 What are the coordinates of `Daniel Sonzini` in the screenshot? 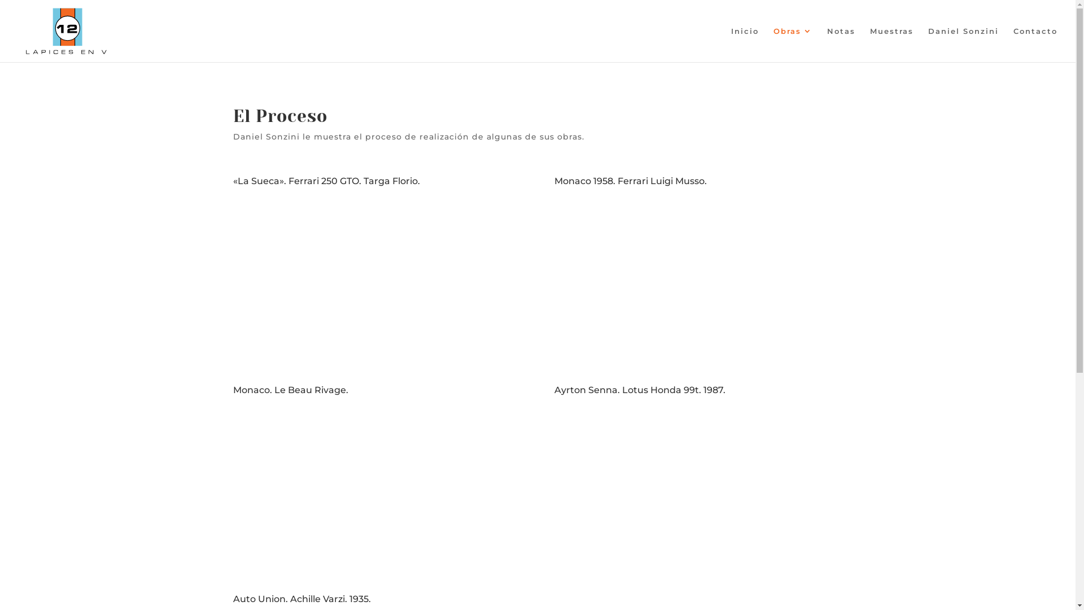 It's located at (963, 45).